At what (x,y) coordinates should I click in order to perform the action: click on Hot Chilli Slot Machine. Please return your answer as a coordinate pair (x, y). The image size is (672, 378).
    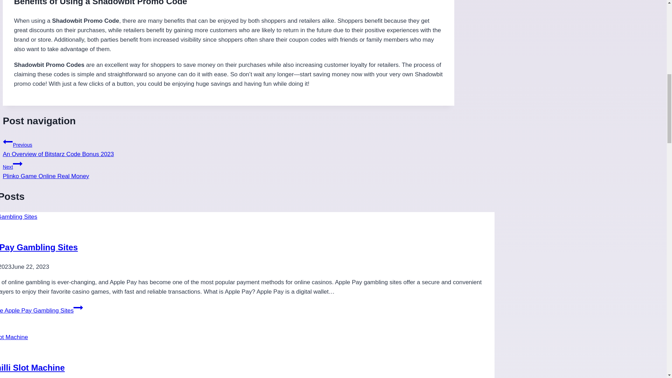
    Looking at the image, I should click on (32, 367).